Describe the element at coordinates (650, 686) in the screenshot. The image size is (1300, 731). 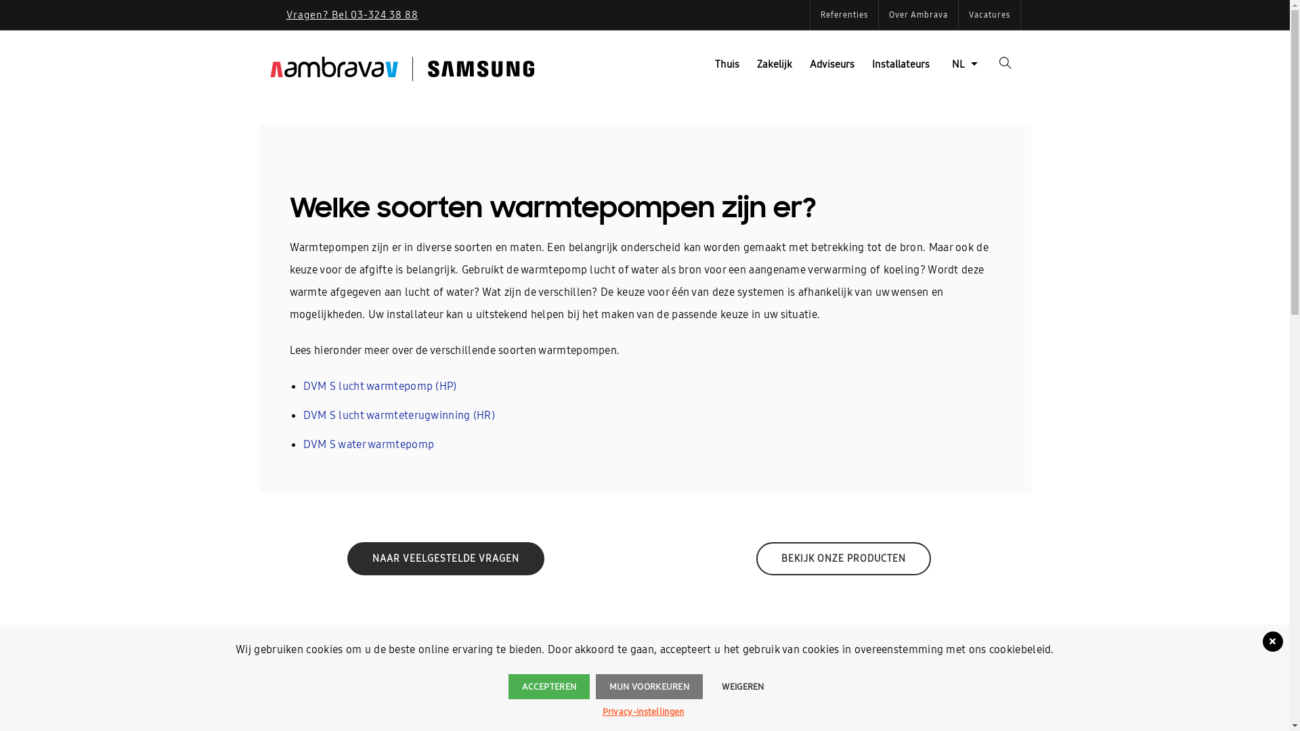
I see `MIJN VOORKEUREN` at that location.